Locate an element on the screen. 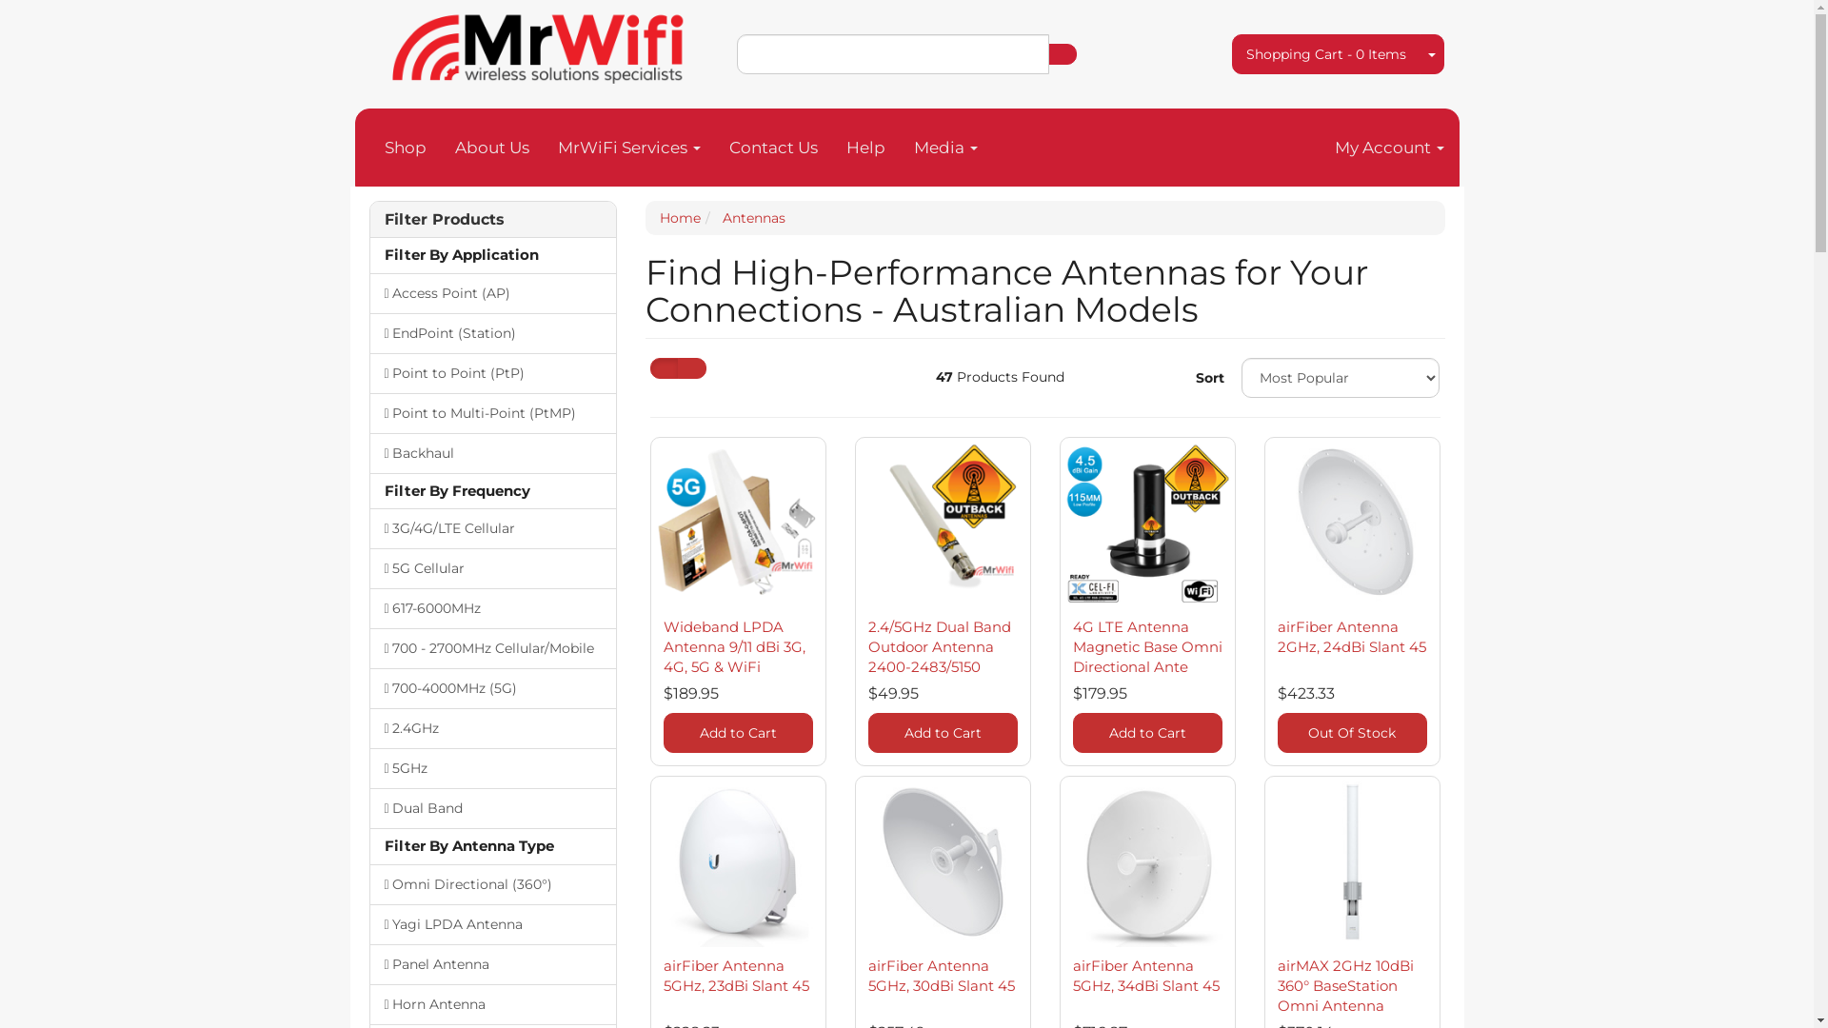  Antennas is located at coordinates (753, 218).